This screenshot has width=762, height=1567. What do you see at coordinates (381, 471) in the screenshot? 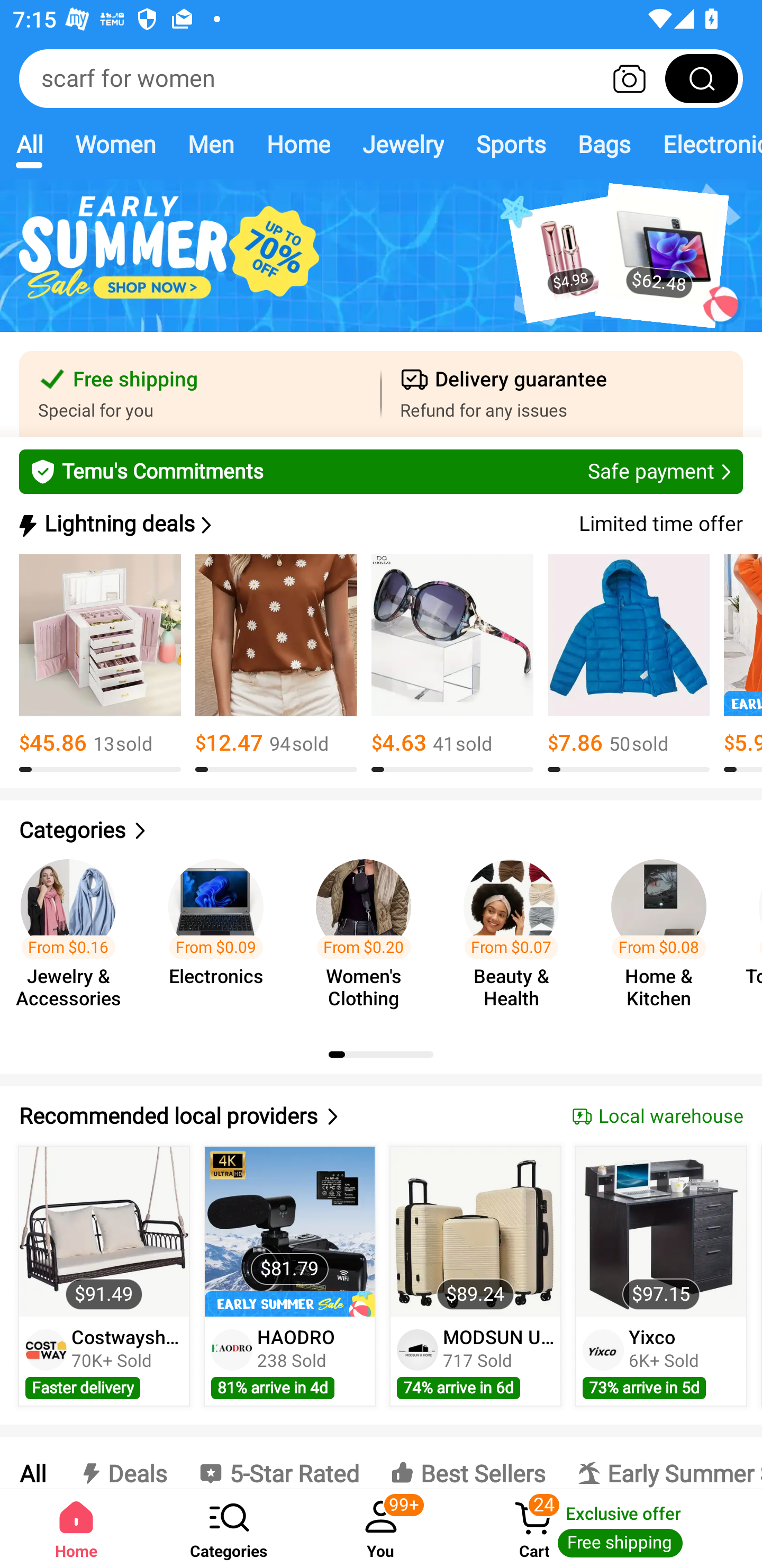
I see `Temu's Commitments` at bounding box center [381, 471].